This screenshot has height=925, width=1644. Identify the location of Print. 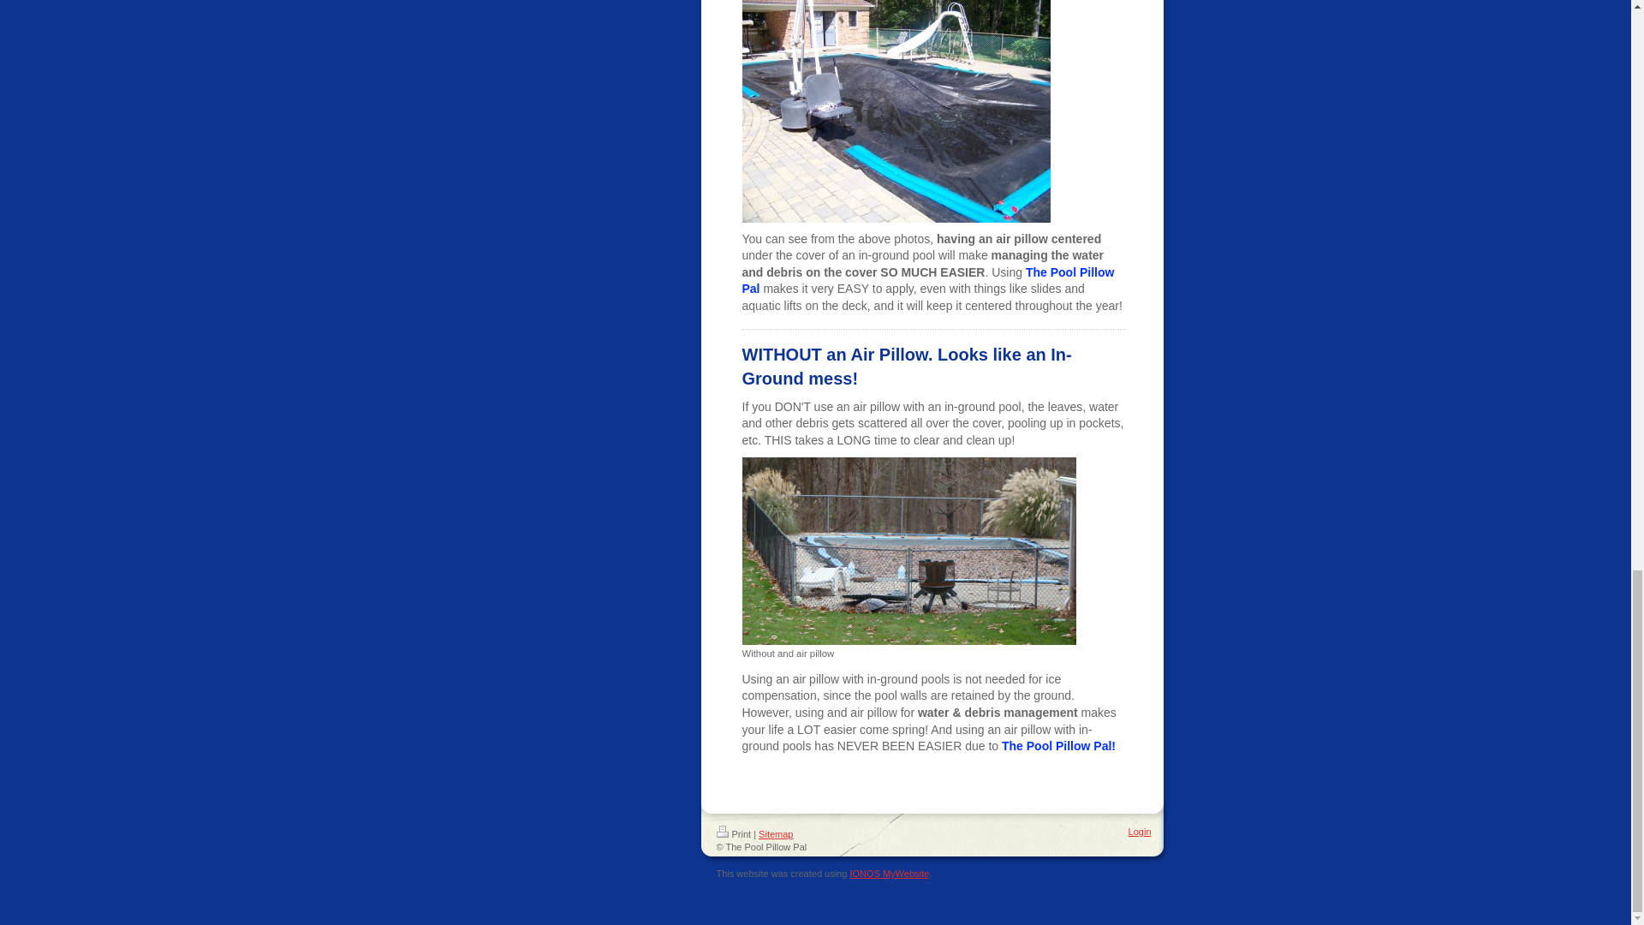
(733, 833).